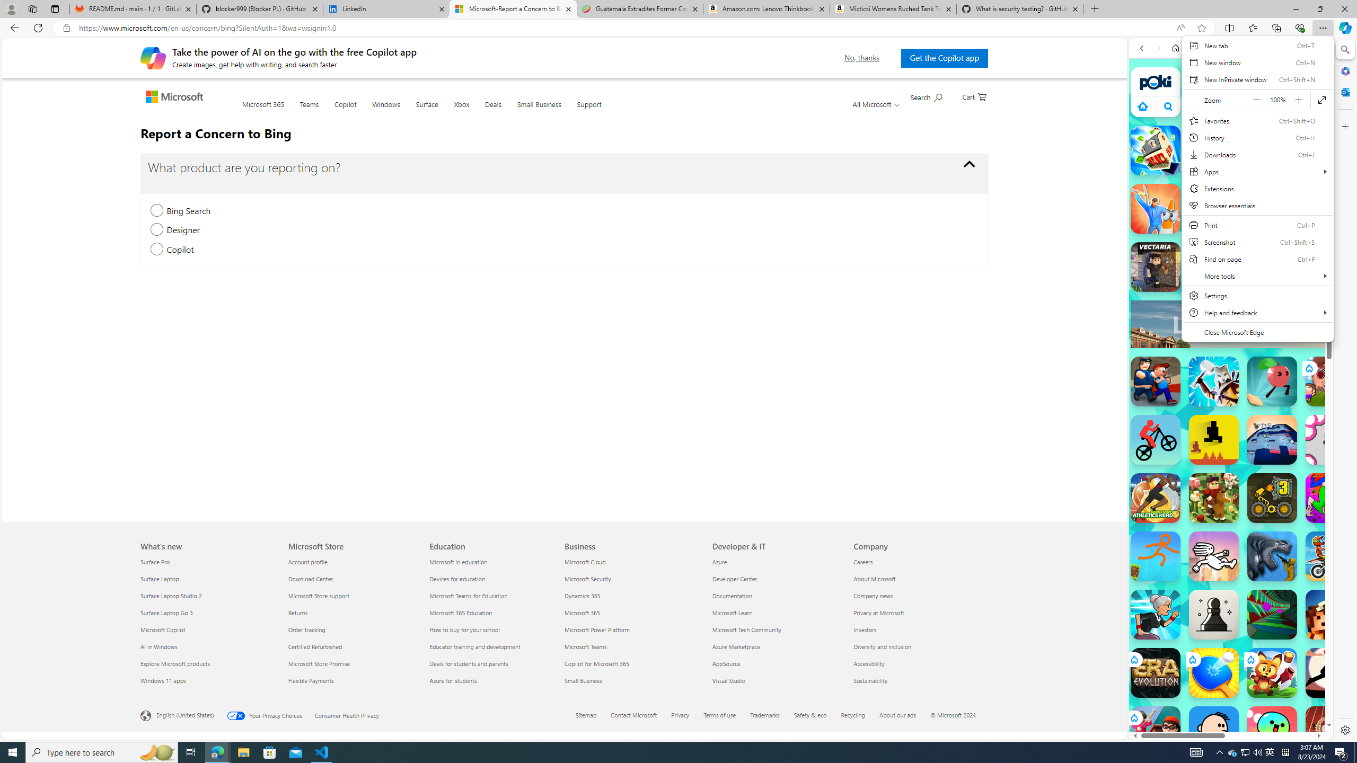 This screenshot has height=763, width=1357. What do you see at coordinates (1178, 540) in the screenshot?
I see `Hills of Steel` at bounding box center [1178, 540].